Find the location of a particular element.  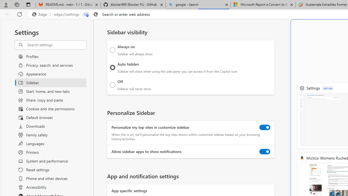

Microsoft-Report a Concern to Bing is located at coordinates (263, 5).